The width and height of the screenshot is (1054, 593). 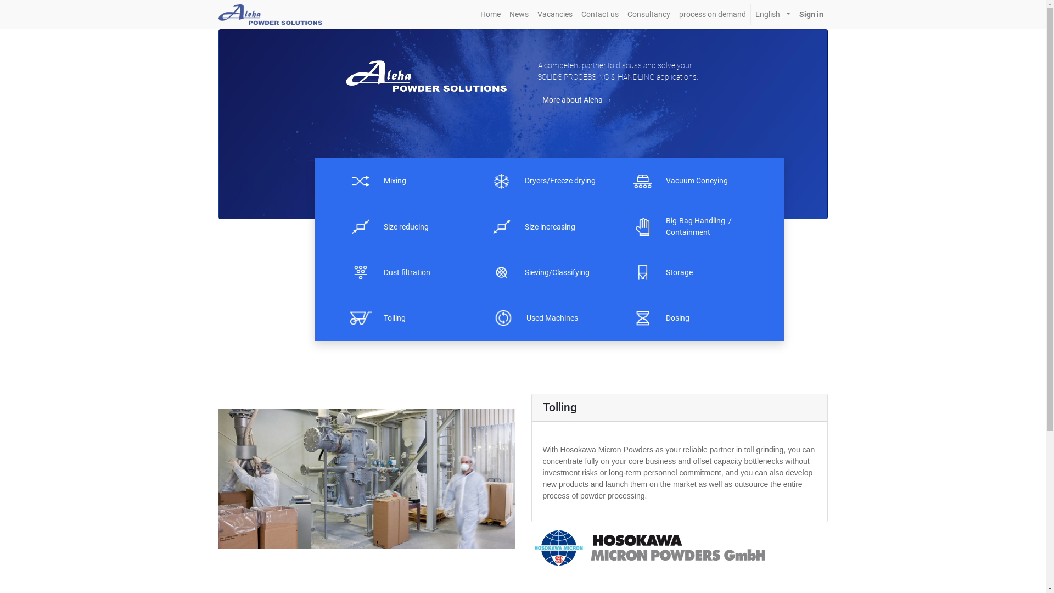 I want to click on Contact us, so click(x=600, y=14).